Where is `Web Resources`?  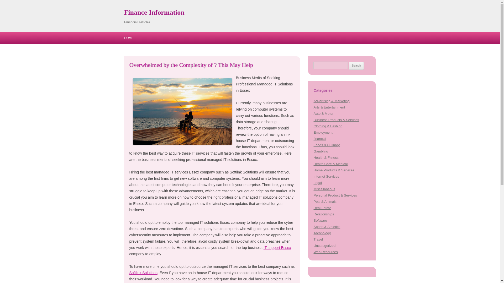 Web Resources is located at coordinates (325, 252).